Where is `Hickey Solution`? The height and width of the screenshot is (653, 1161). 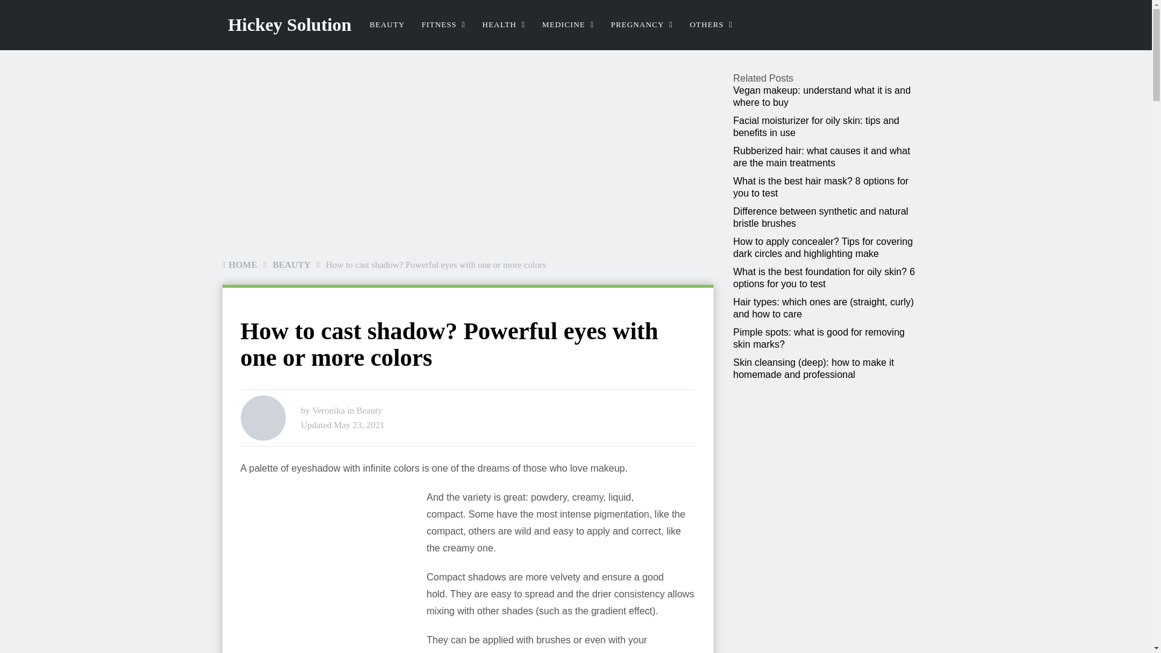 Hickey Solution is located at coordinates (289, 24).